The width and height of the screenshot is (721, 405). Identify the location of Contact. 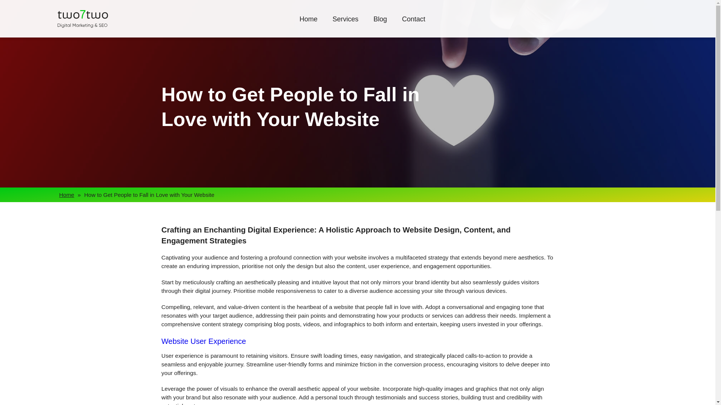
(414, 26).